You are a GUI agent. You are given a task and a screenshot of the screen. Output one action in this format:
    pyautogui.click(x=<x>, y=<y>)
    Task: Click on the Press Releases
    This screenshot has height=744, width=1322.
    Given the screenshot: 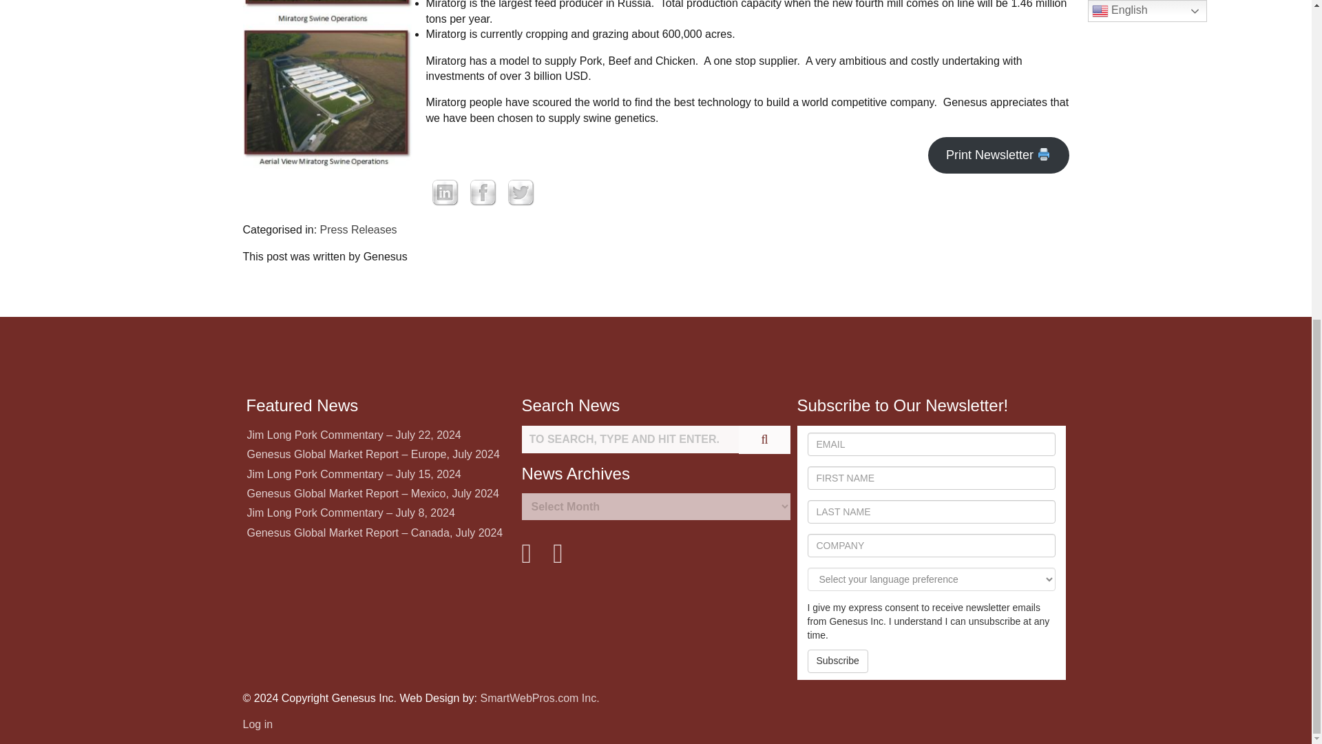 What is the action you would take?
    pyautogui.click(x=358, y=230)
    